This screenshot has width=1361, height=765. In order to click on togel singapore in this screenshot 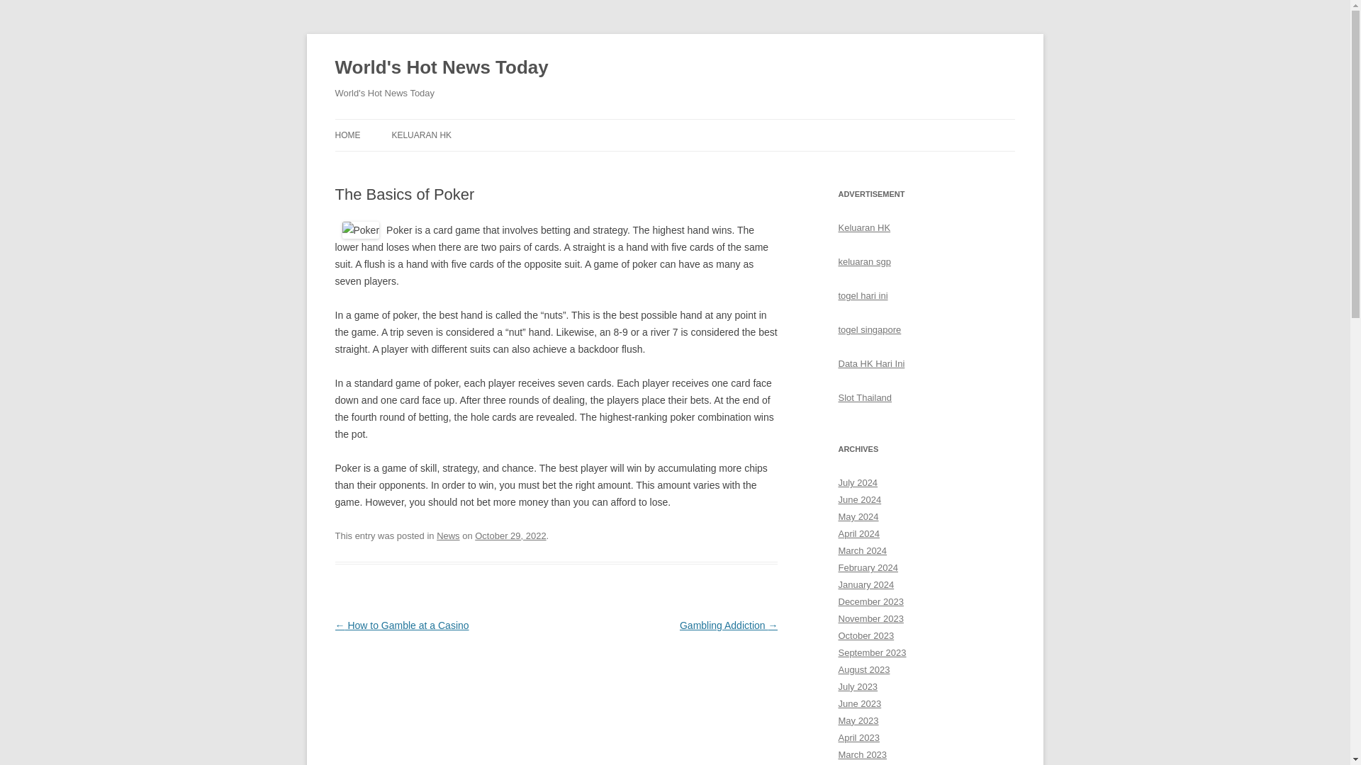, I will do `click(869, 329)`.